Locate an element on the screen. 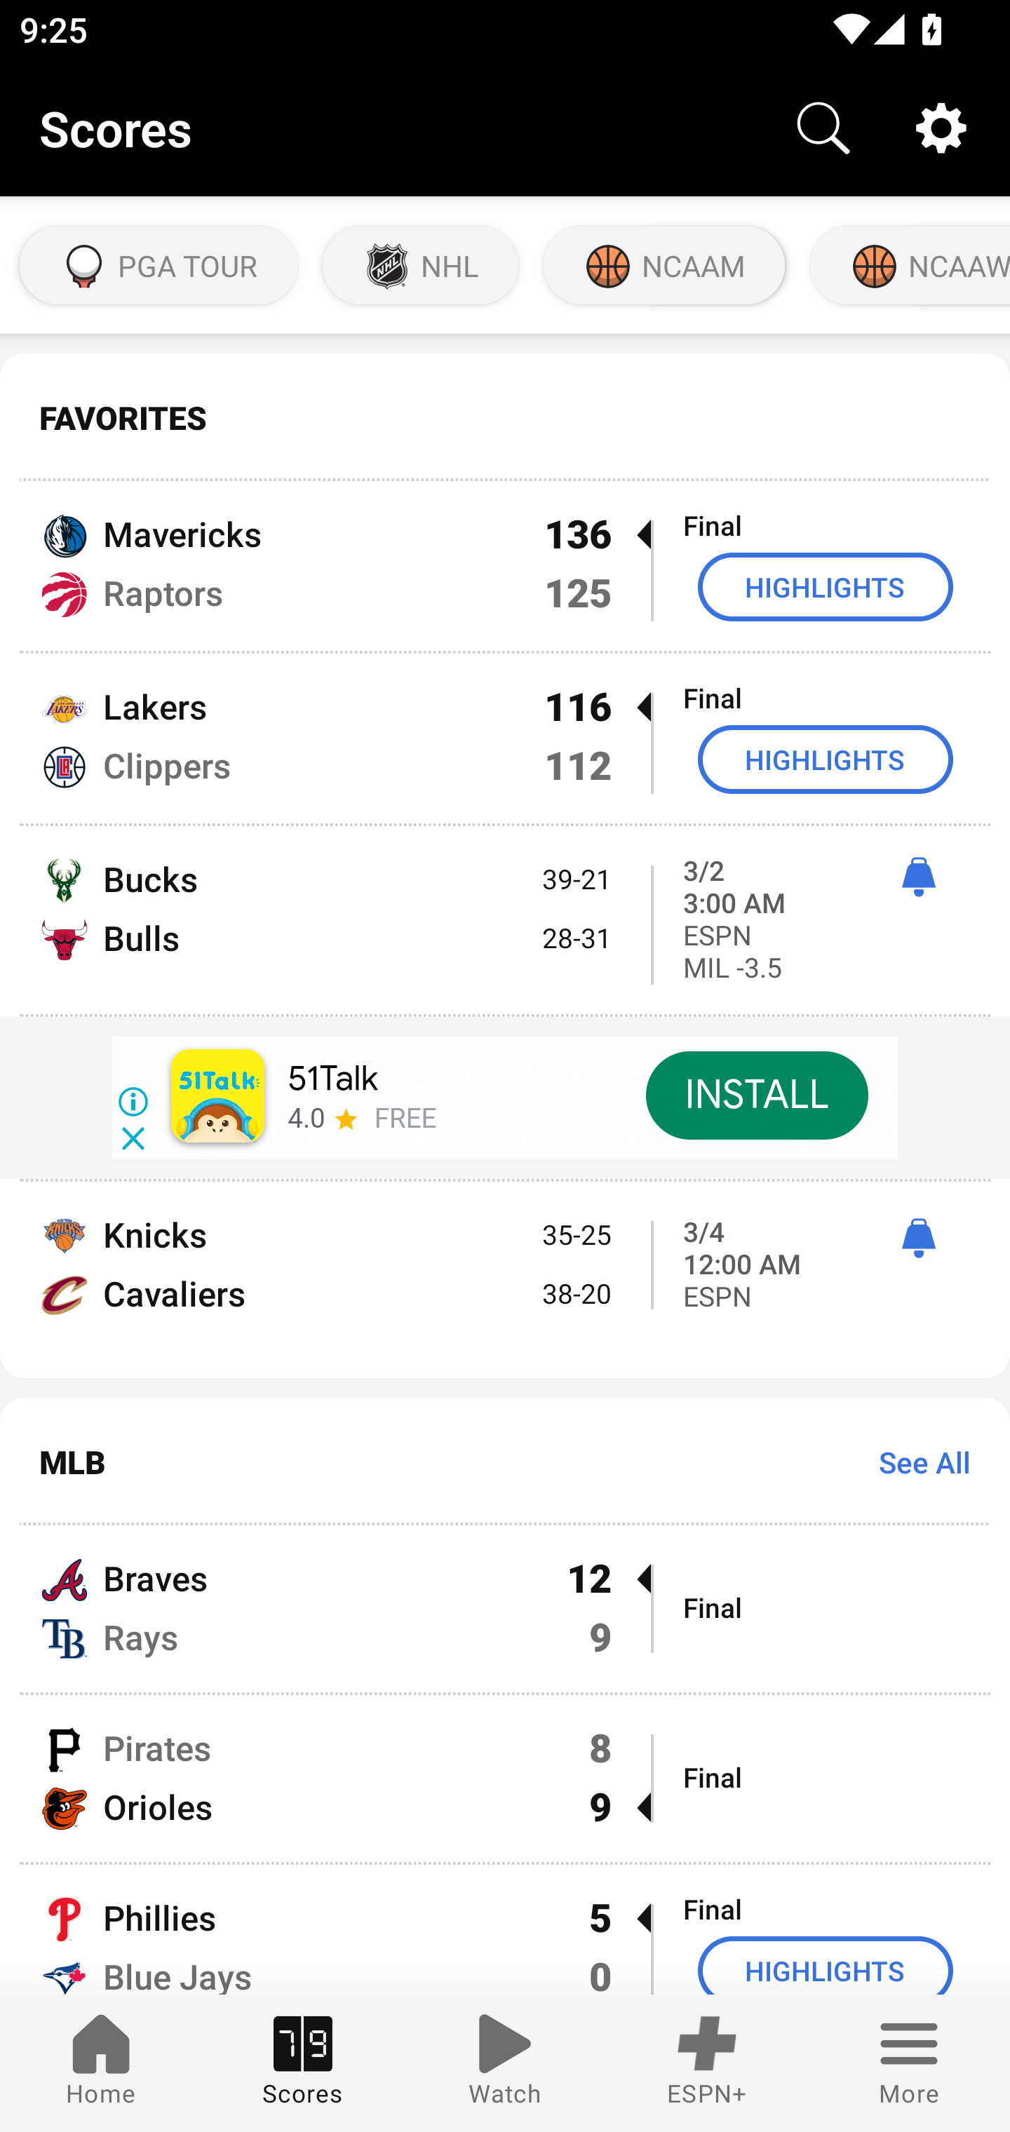 The height and width of the screenshot is (2132, 1010). ESPN+ is located at coordinates (707, 2063).